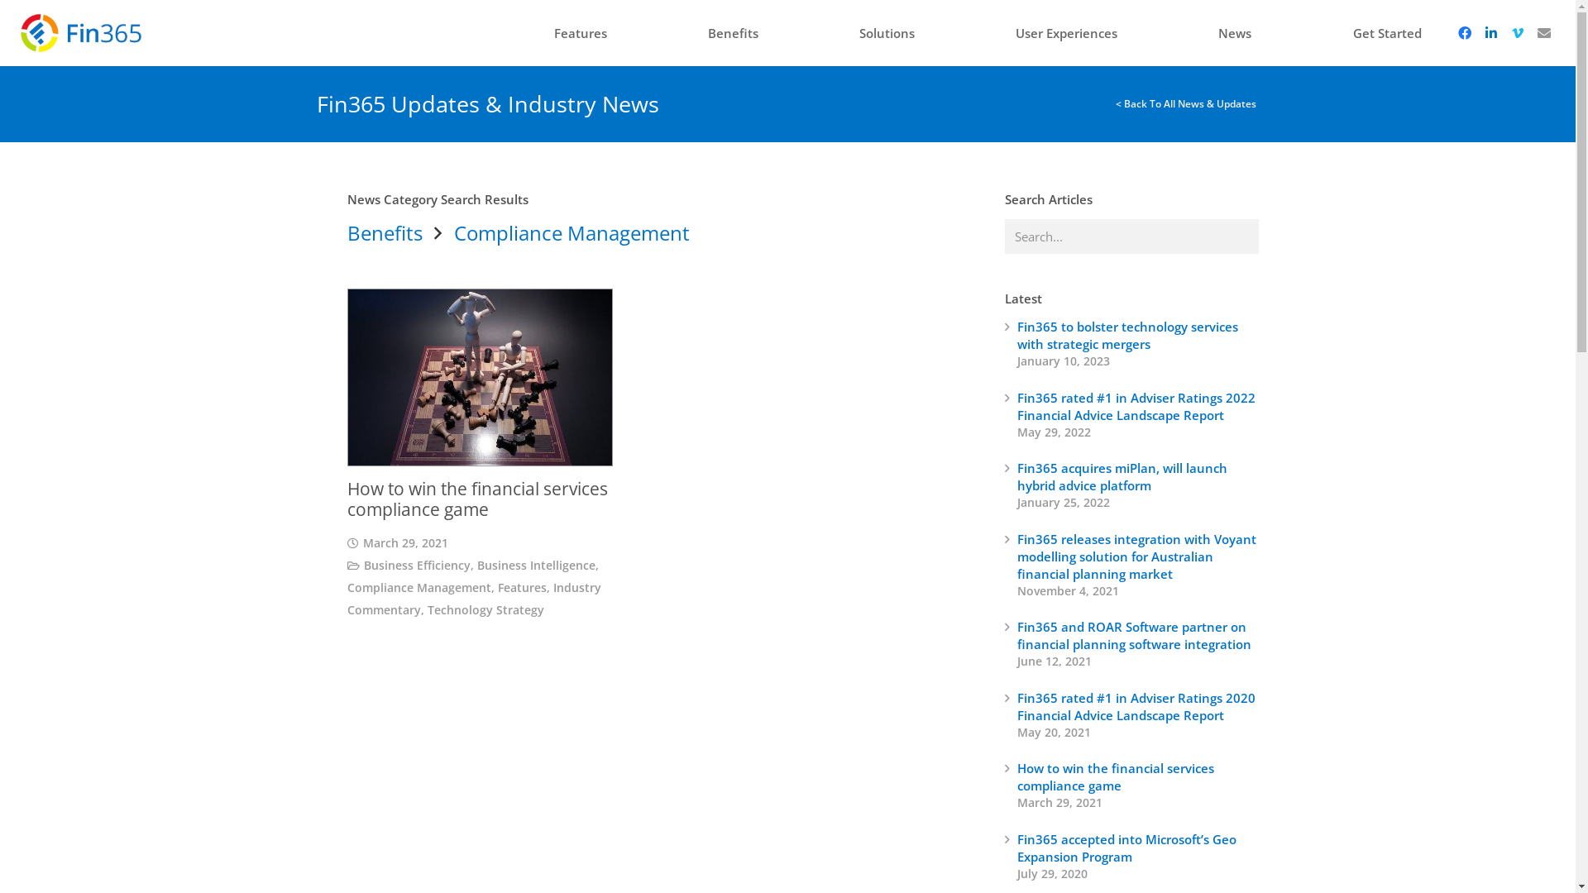  I want to click on < Back To All News & Updates , so click(1188, 104).